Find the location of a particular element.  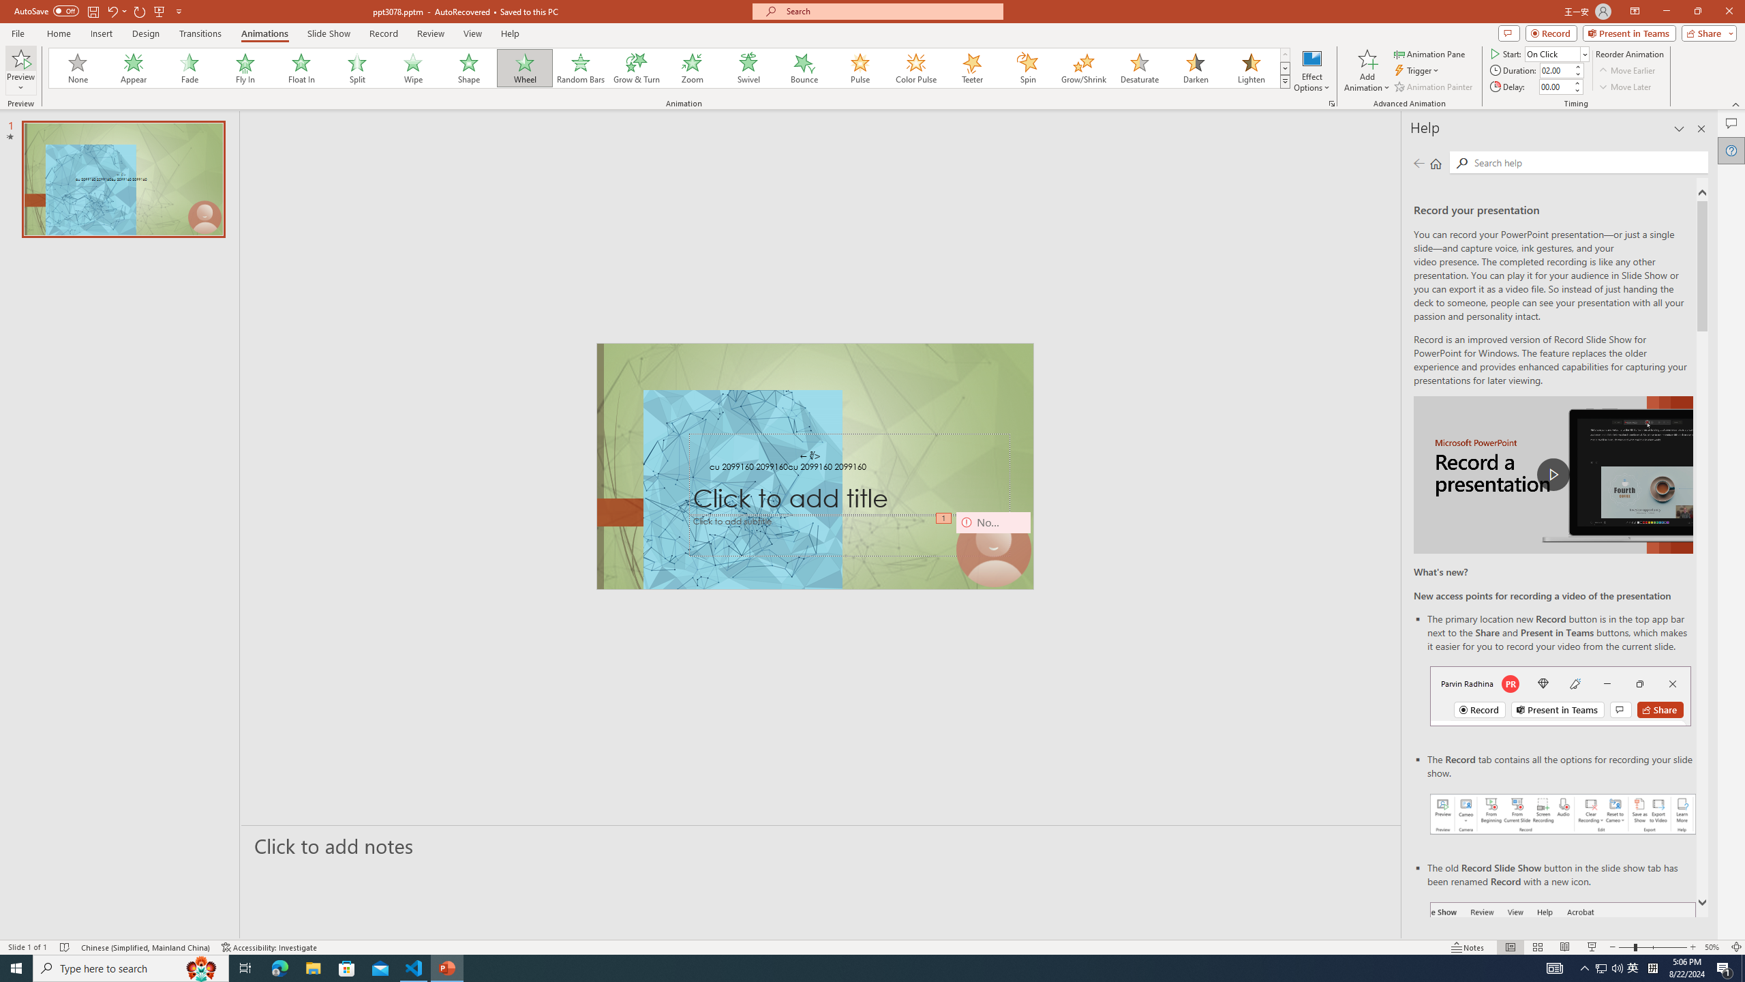

Pulse is located at coordinates (860, 68).